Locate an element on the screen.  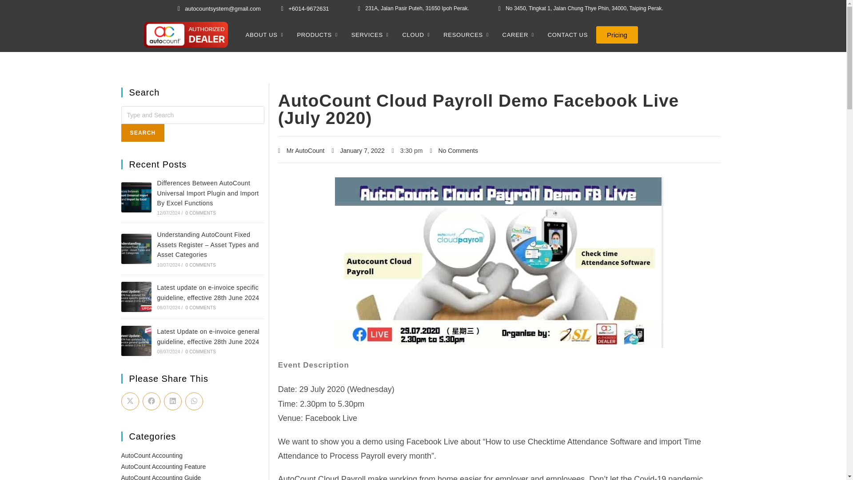
PRODUCTS is located at coordinates (320, 35).